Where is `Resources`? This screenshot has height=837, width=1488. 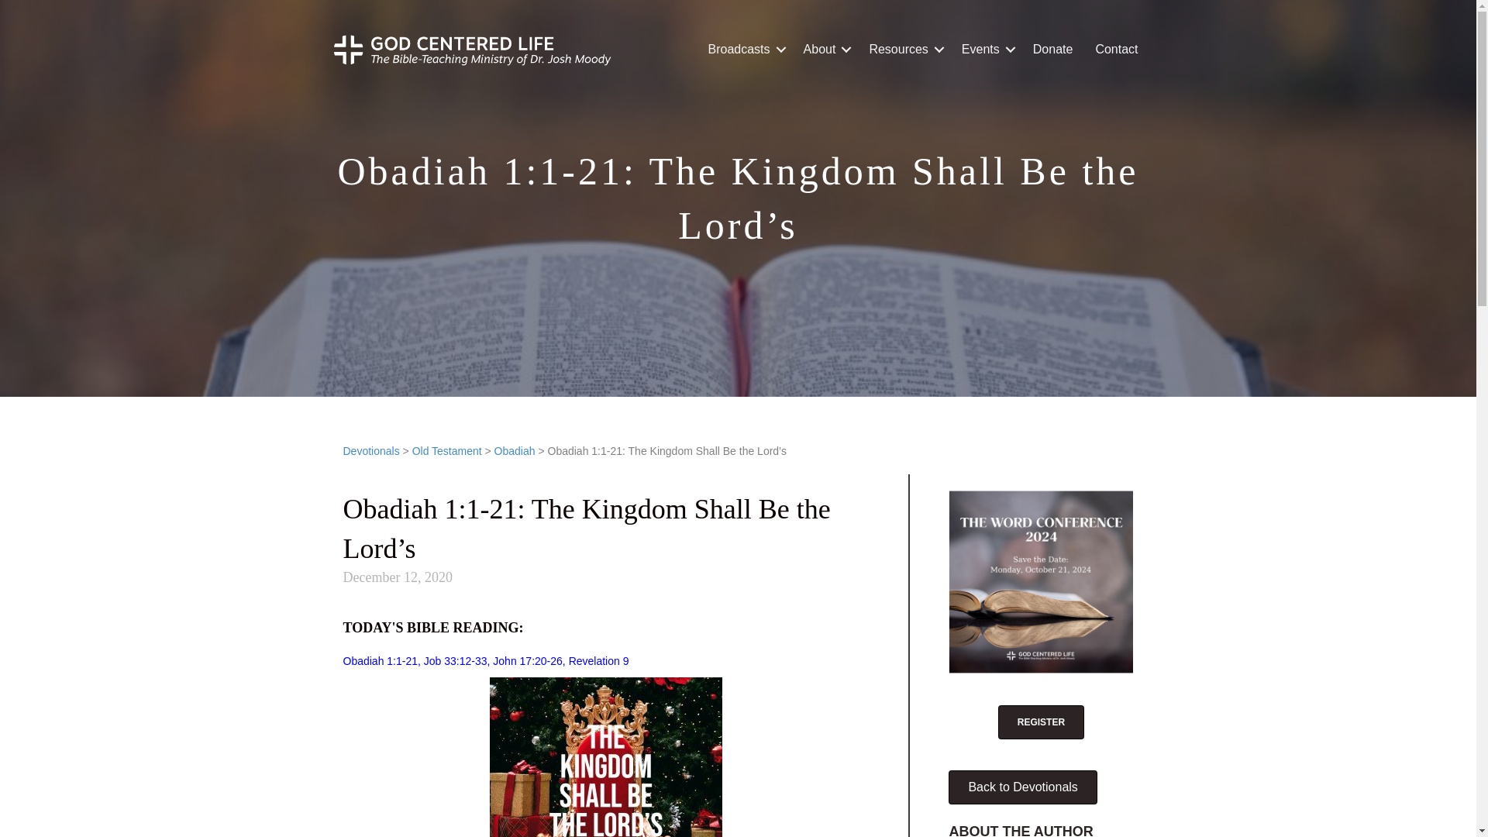 Resources is located at coordinates (904, 50).